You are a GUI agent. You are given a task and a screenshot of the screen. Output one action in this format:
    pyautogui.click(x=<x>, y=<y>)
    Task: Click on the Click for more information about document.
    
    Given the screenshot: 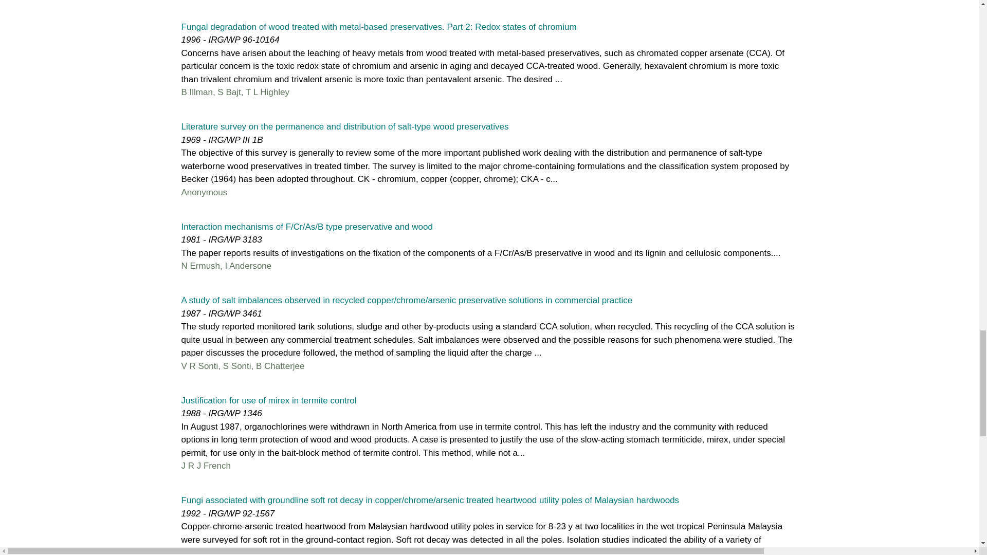 What is the action you would take?
    pyautogui.click(x=378, y=26)
    